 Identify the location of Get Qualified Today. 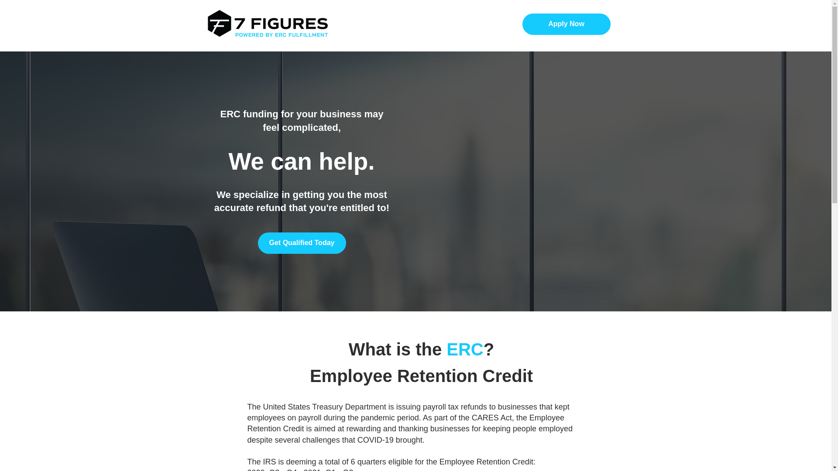
(301, 243).